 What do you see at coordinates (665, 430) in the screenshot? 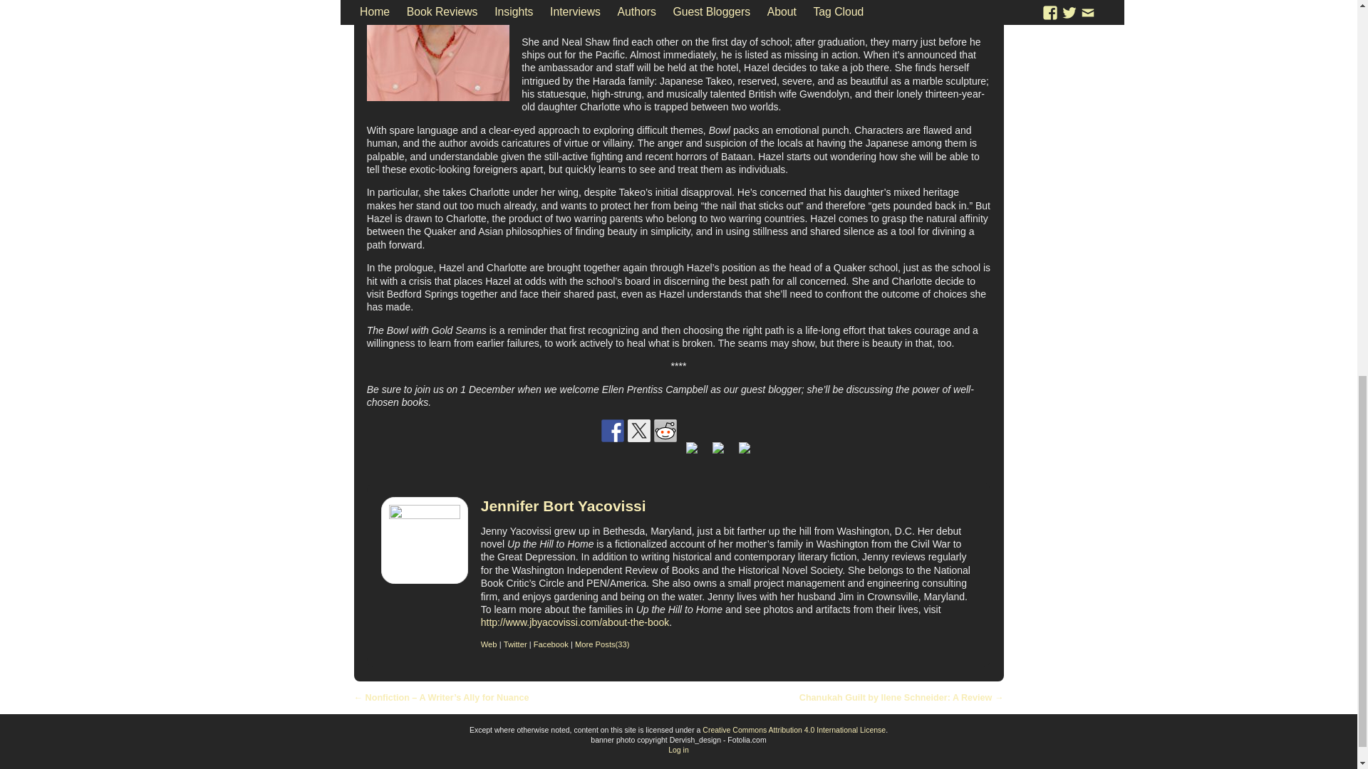
I see `Share on Reddit` at bounding box center [665, 430].